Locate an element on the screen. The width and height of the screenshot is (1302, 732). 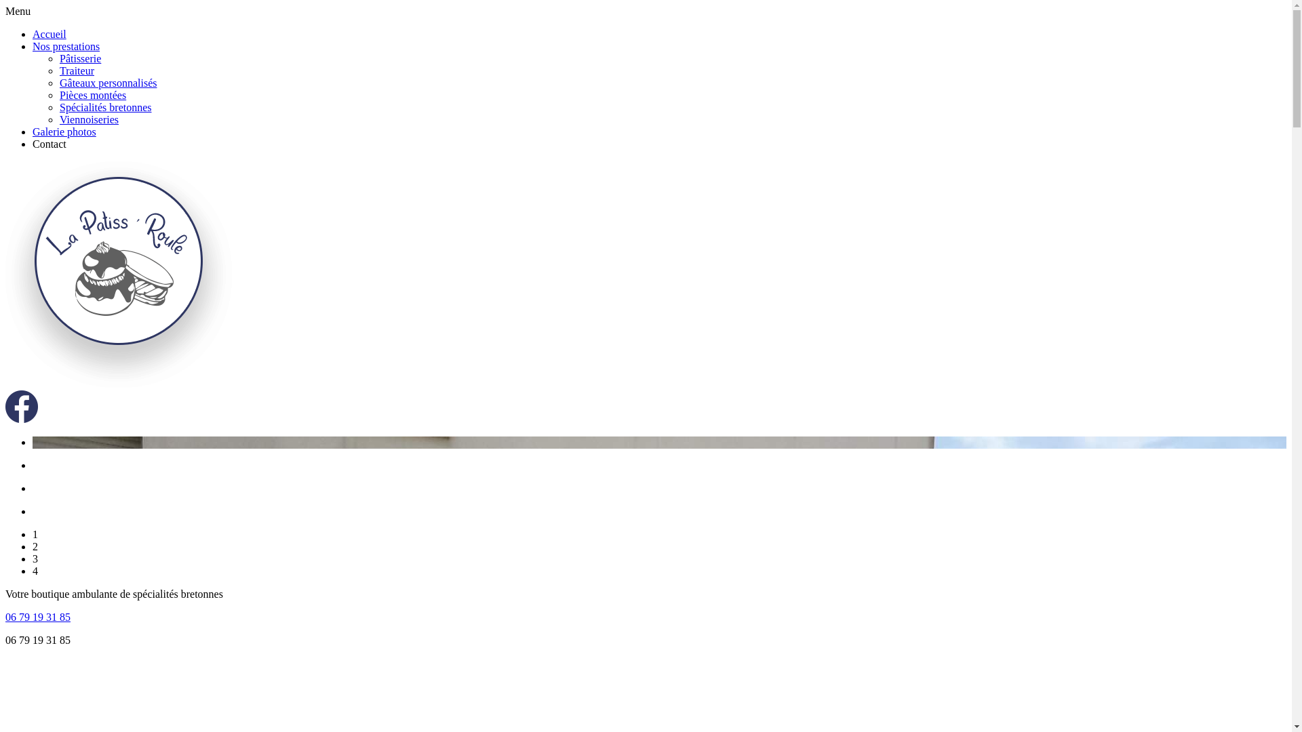
Viennoiseries is located at coordinates (90, 119).